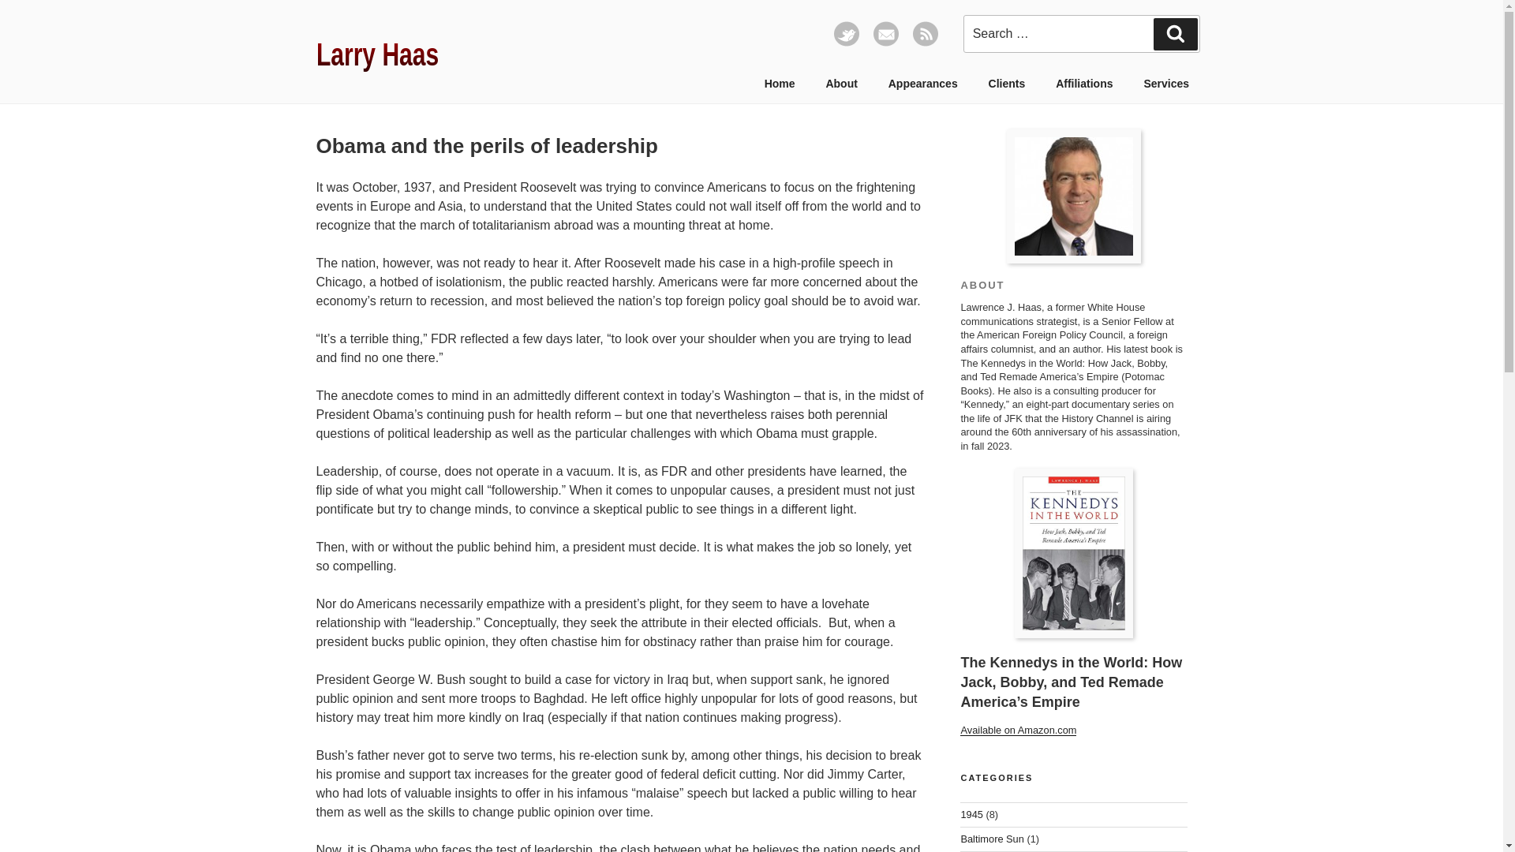  What do you see at coordinates (1018, 731) in the screenshot?
I see `Available on Amazon.com` at bounding box center [1018, 731].